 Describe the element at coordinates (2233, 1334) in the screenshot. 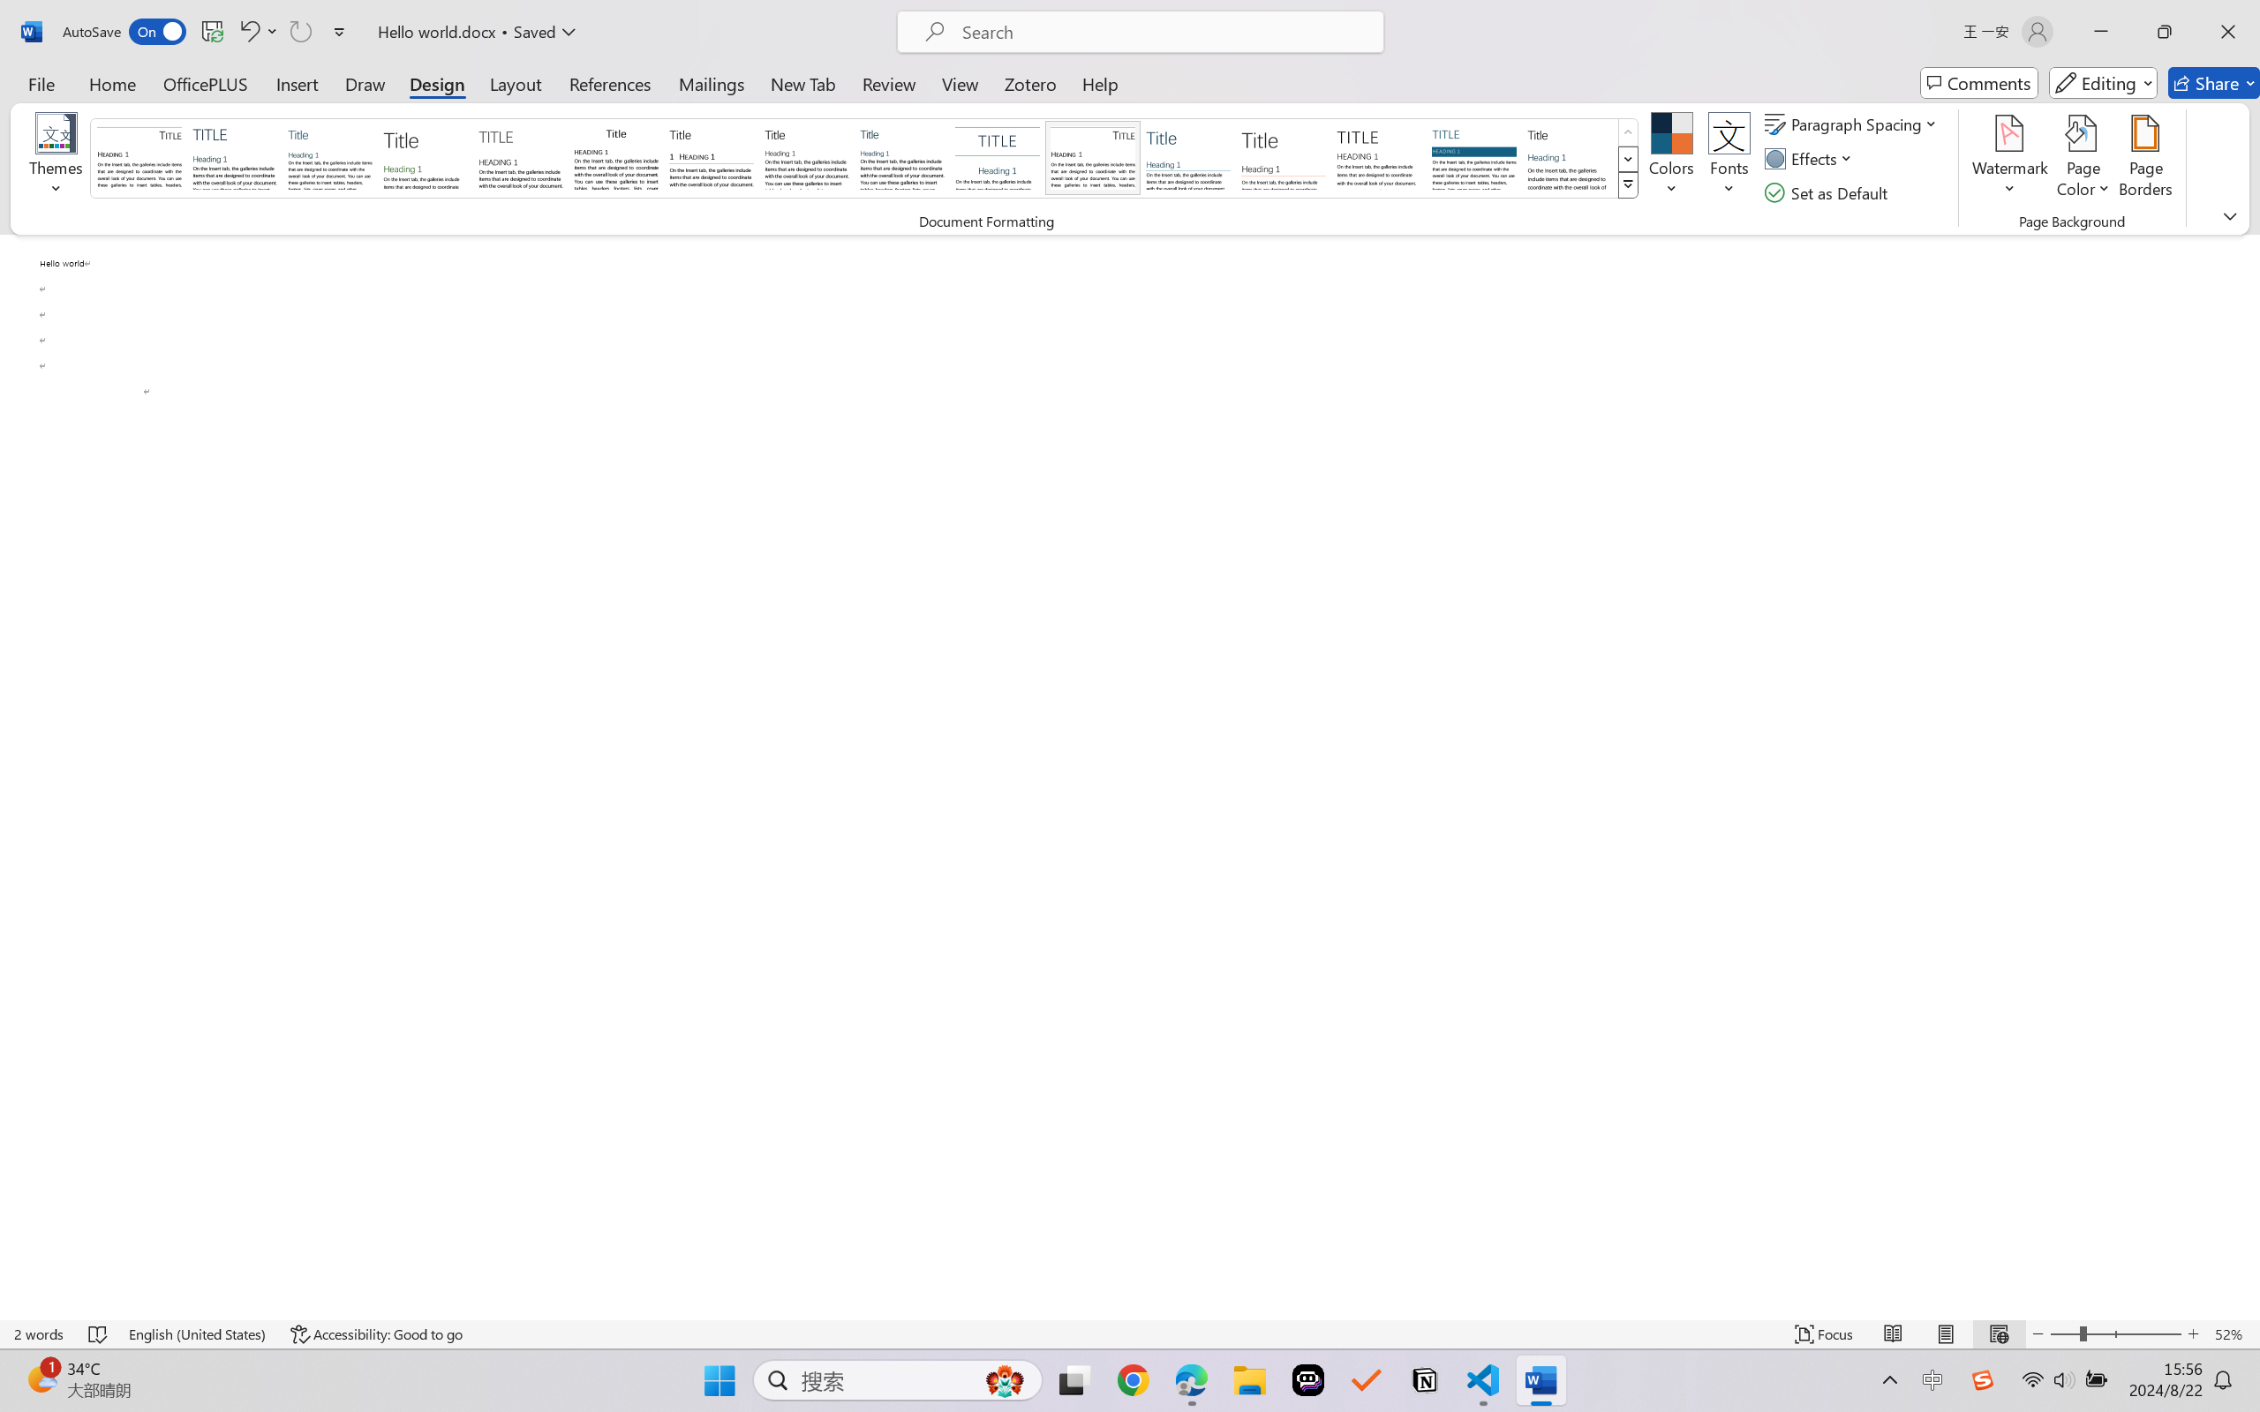

I see `Zoom 52%` at that location.